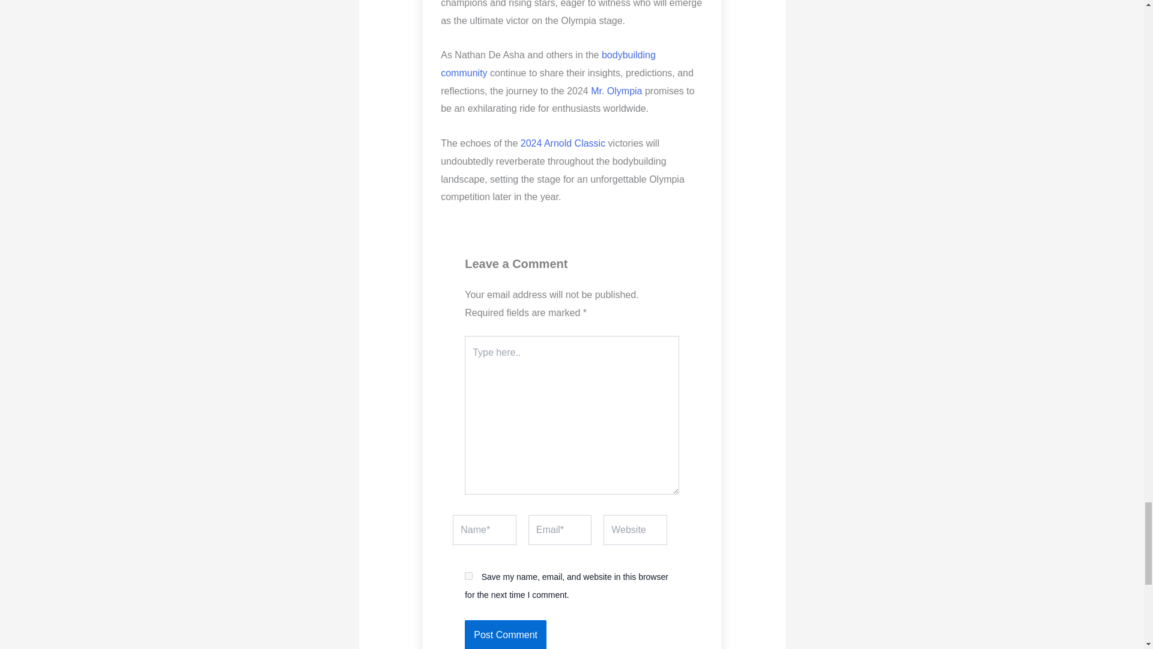 Image resolution: width=1153 pixels, height=649 pixels. What do you see at coordinates (468, 576) in the screenshot?
I see `yes` at bounding box center [468, 576].